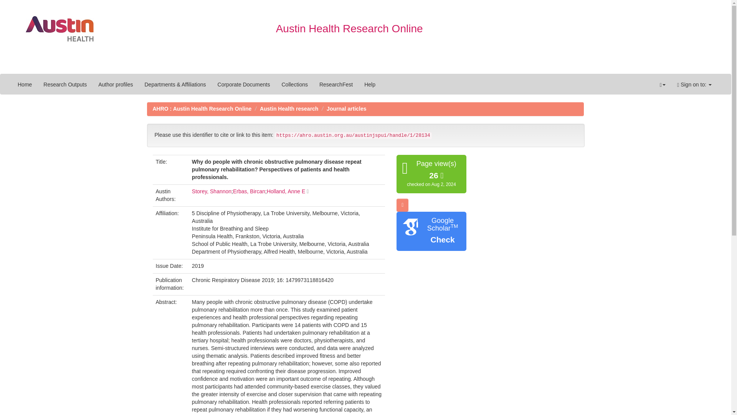 This screenshot has height=415, width=737. Describe the element at coordinates (25, 85) in the screenshot. I see `Home` at that location.